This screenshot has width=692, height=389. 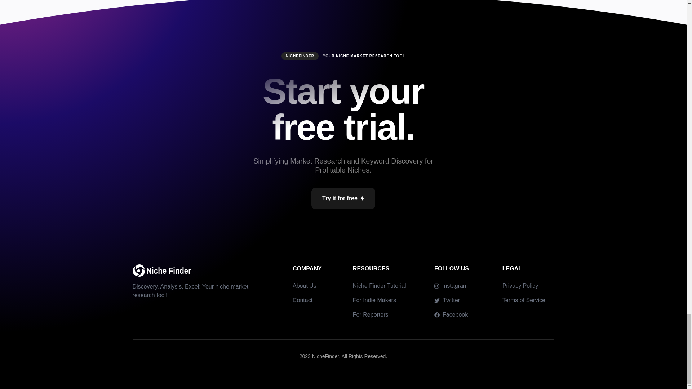 I want to click on For Reporters, so click(x=371, y=315).